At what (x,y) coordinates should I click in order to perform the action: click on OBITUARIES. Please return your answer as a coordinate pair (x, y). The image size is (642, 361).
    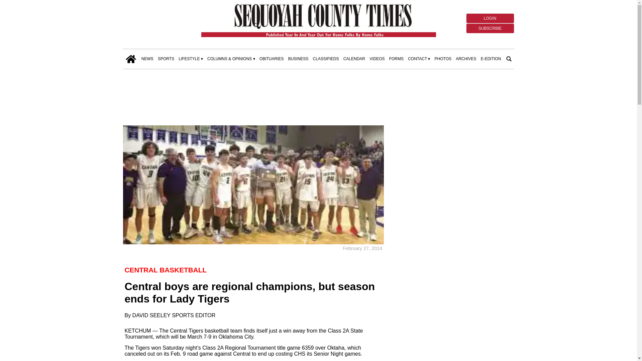
    Looking at the image, I should click on (272, 59).